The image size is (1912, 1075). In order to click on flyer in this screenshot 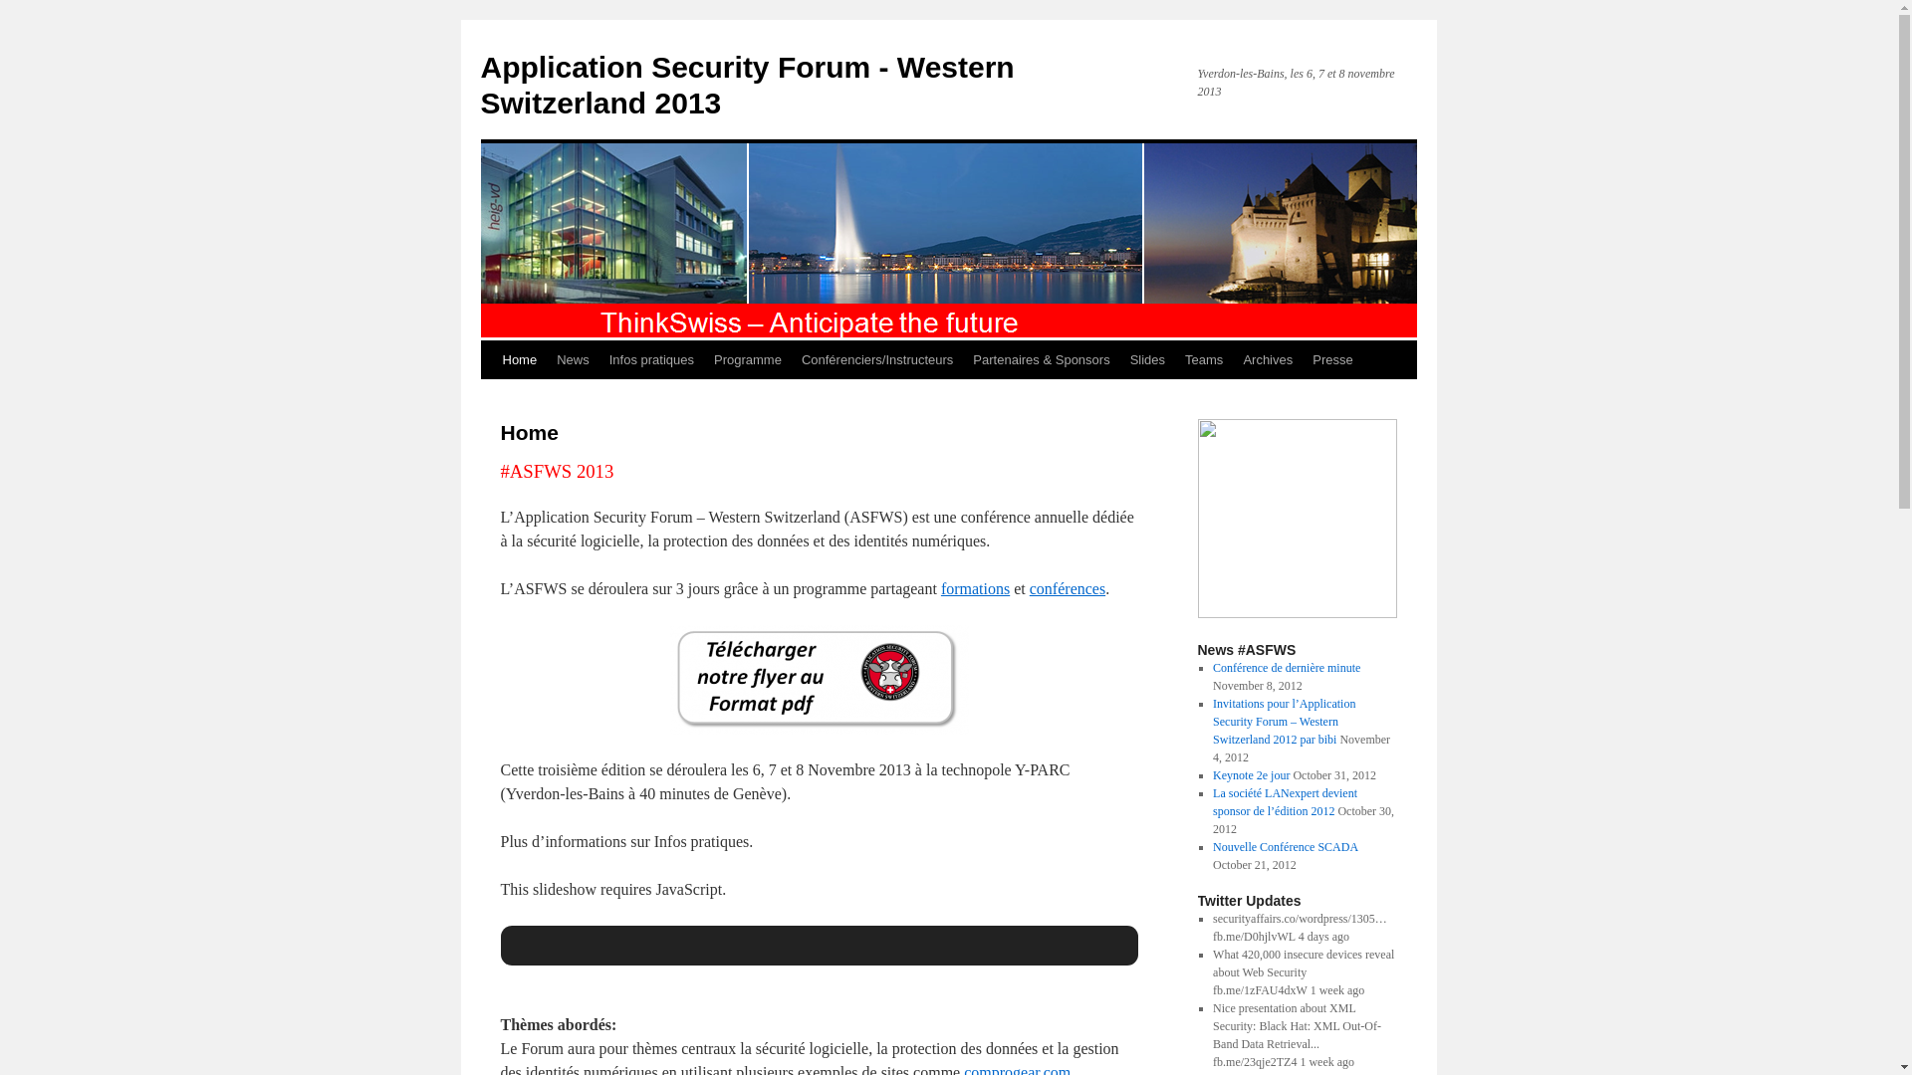, I will do `click(819, 680)`.